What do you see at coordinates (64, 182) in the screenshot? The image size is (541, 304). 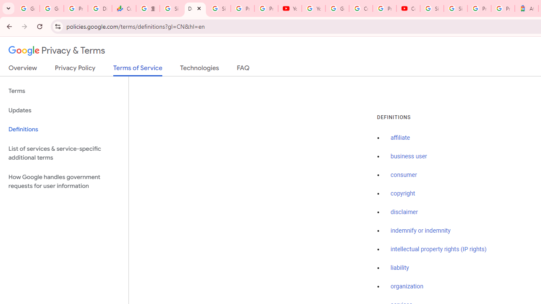 I see `How Google handles government requests for user information` at bounding box center [64, 182].